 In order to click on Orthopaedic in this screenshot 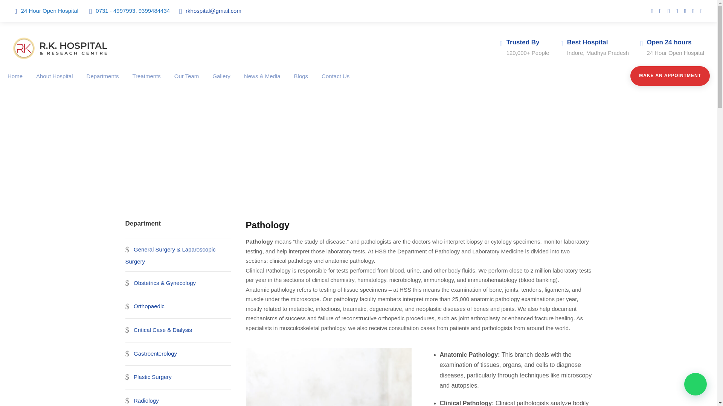, I will do `click(145, 307)`.